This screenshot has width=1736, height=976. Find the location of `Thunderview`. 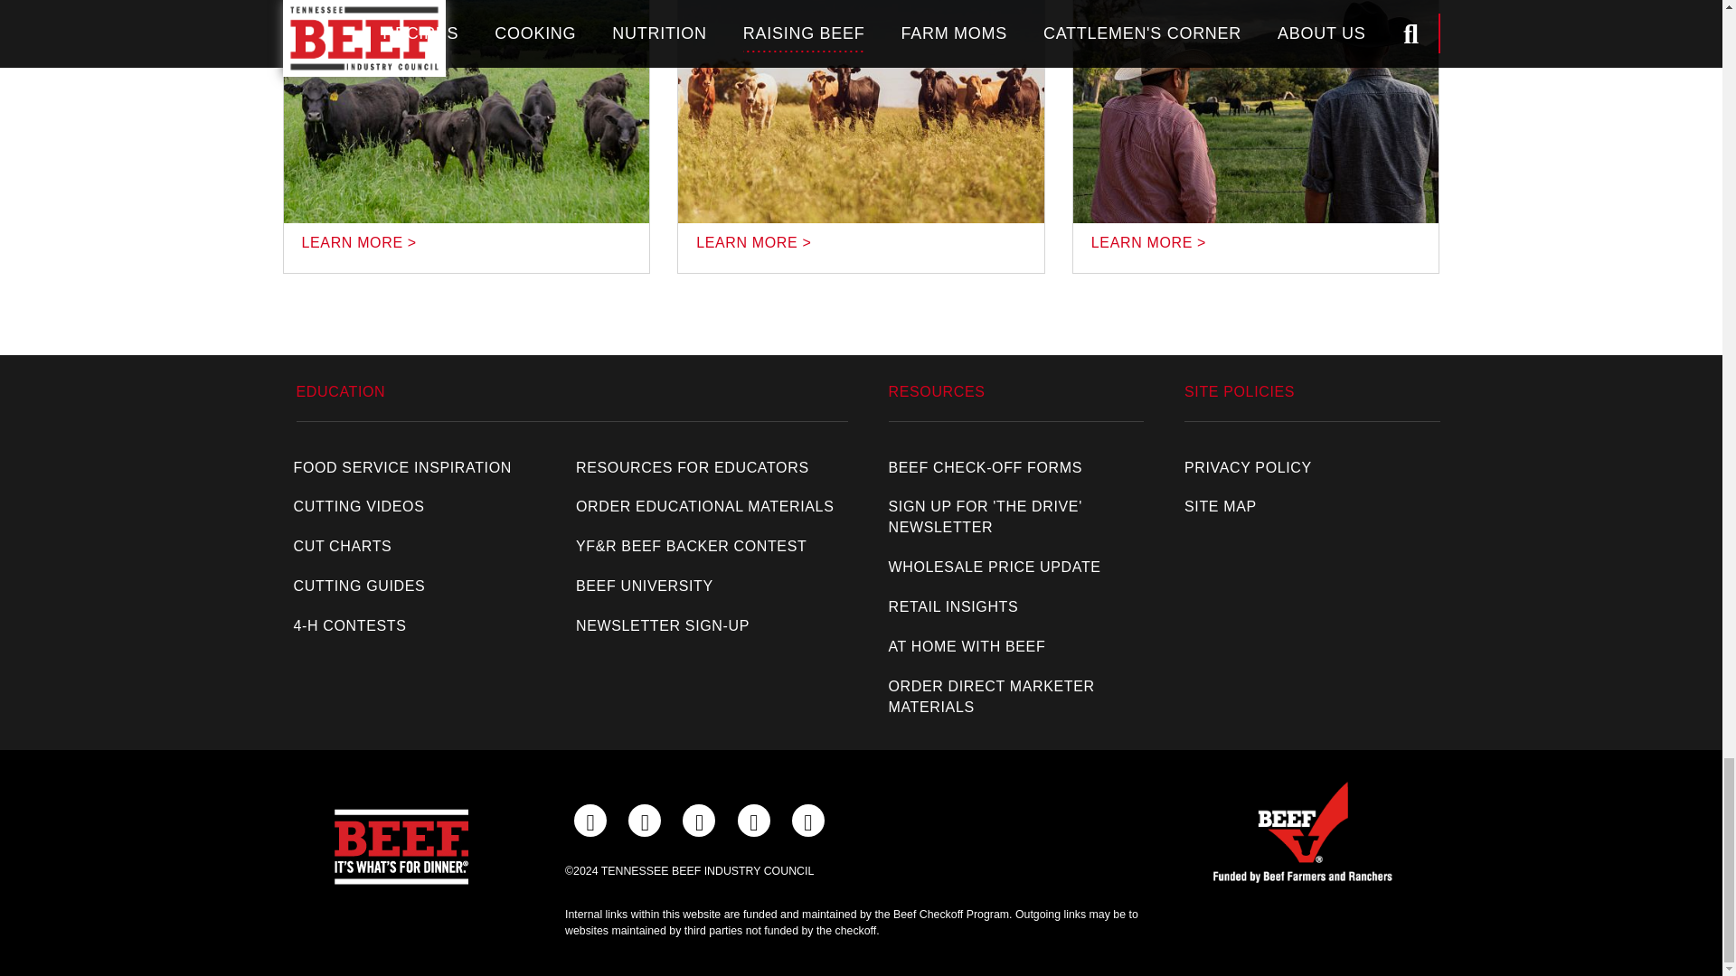

Thunderview is located at coordinates (467, 112).